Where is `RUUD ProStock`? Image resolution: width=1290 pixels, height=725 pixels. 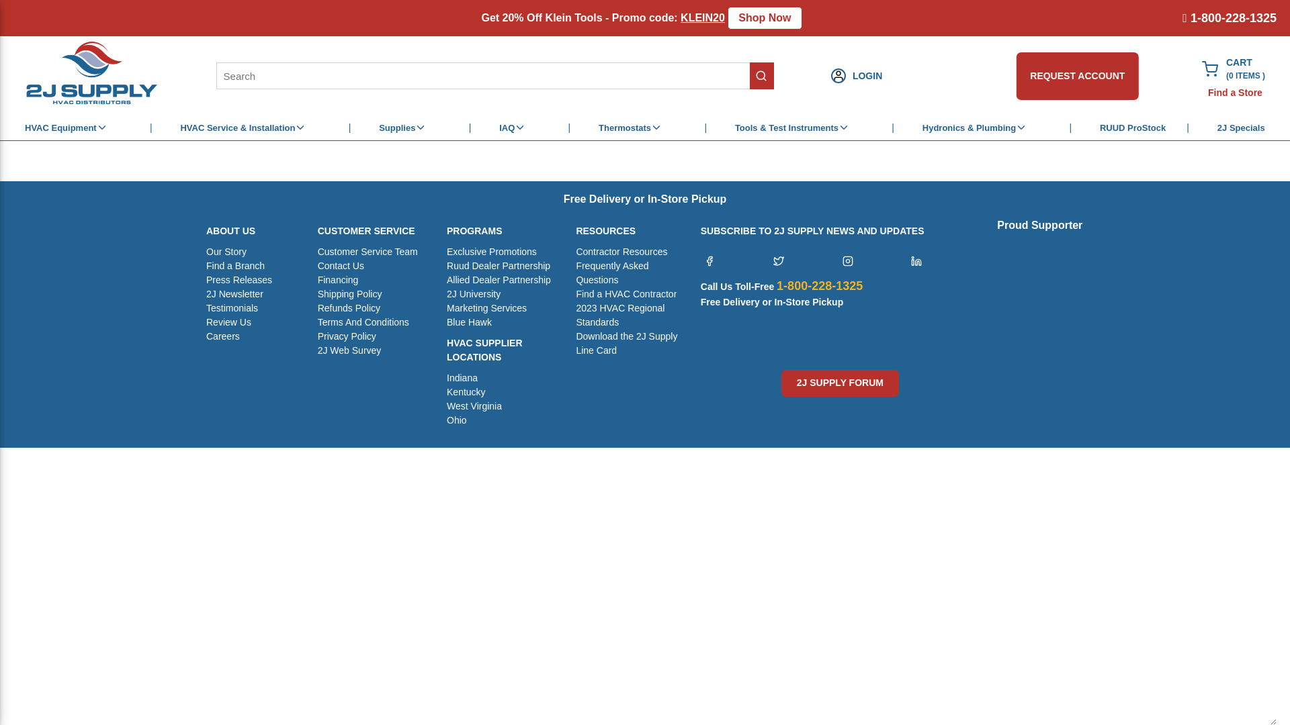 RUUD ProStock is located at coordinates (1133, 128).